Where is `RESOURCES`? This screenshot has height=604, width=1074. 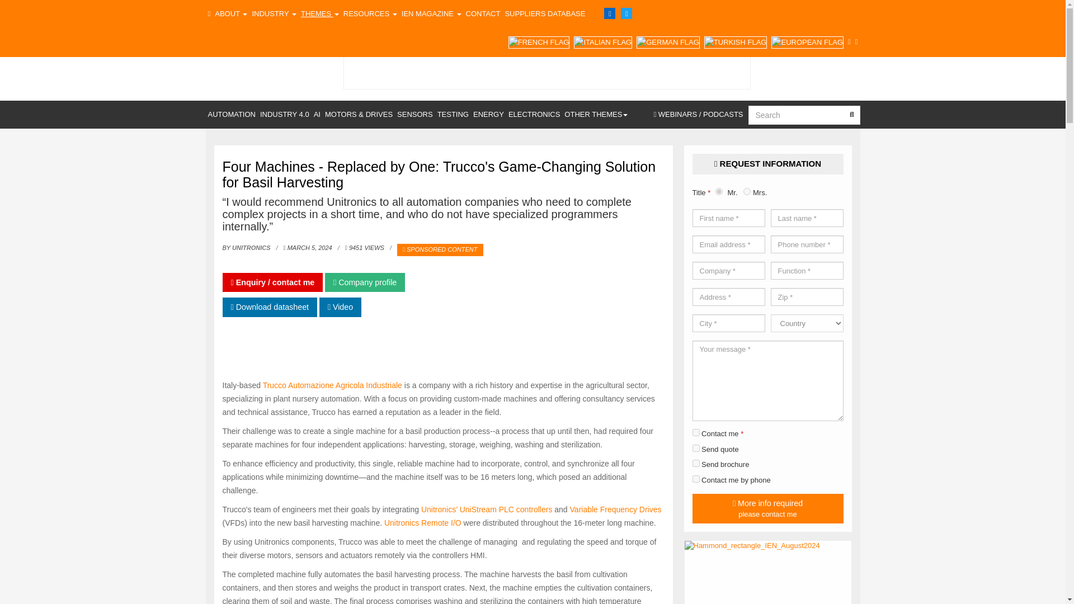 RESOURCES is located at coordinates (370, 13).